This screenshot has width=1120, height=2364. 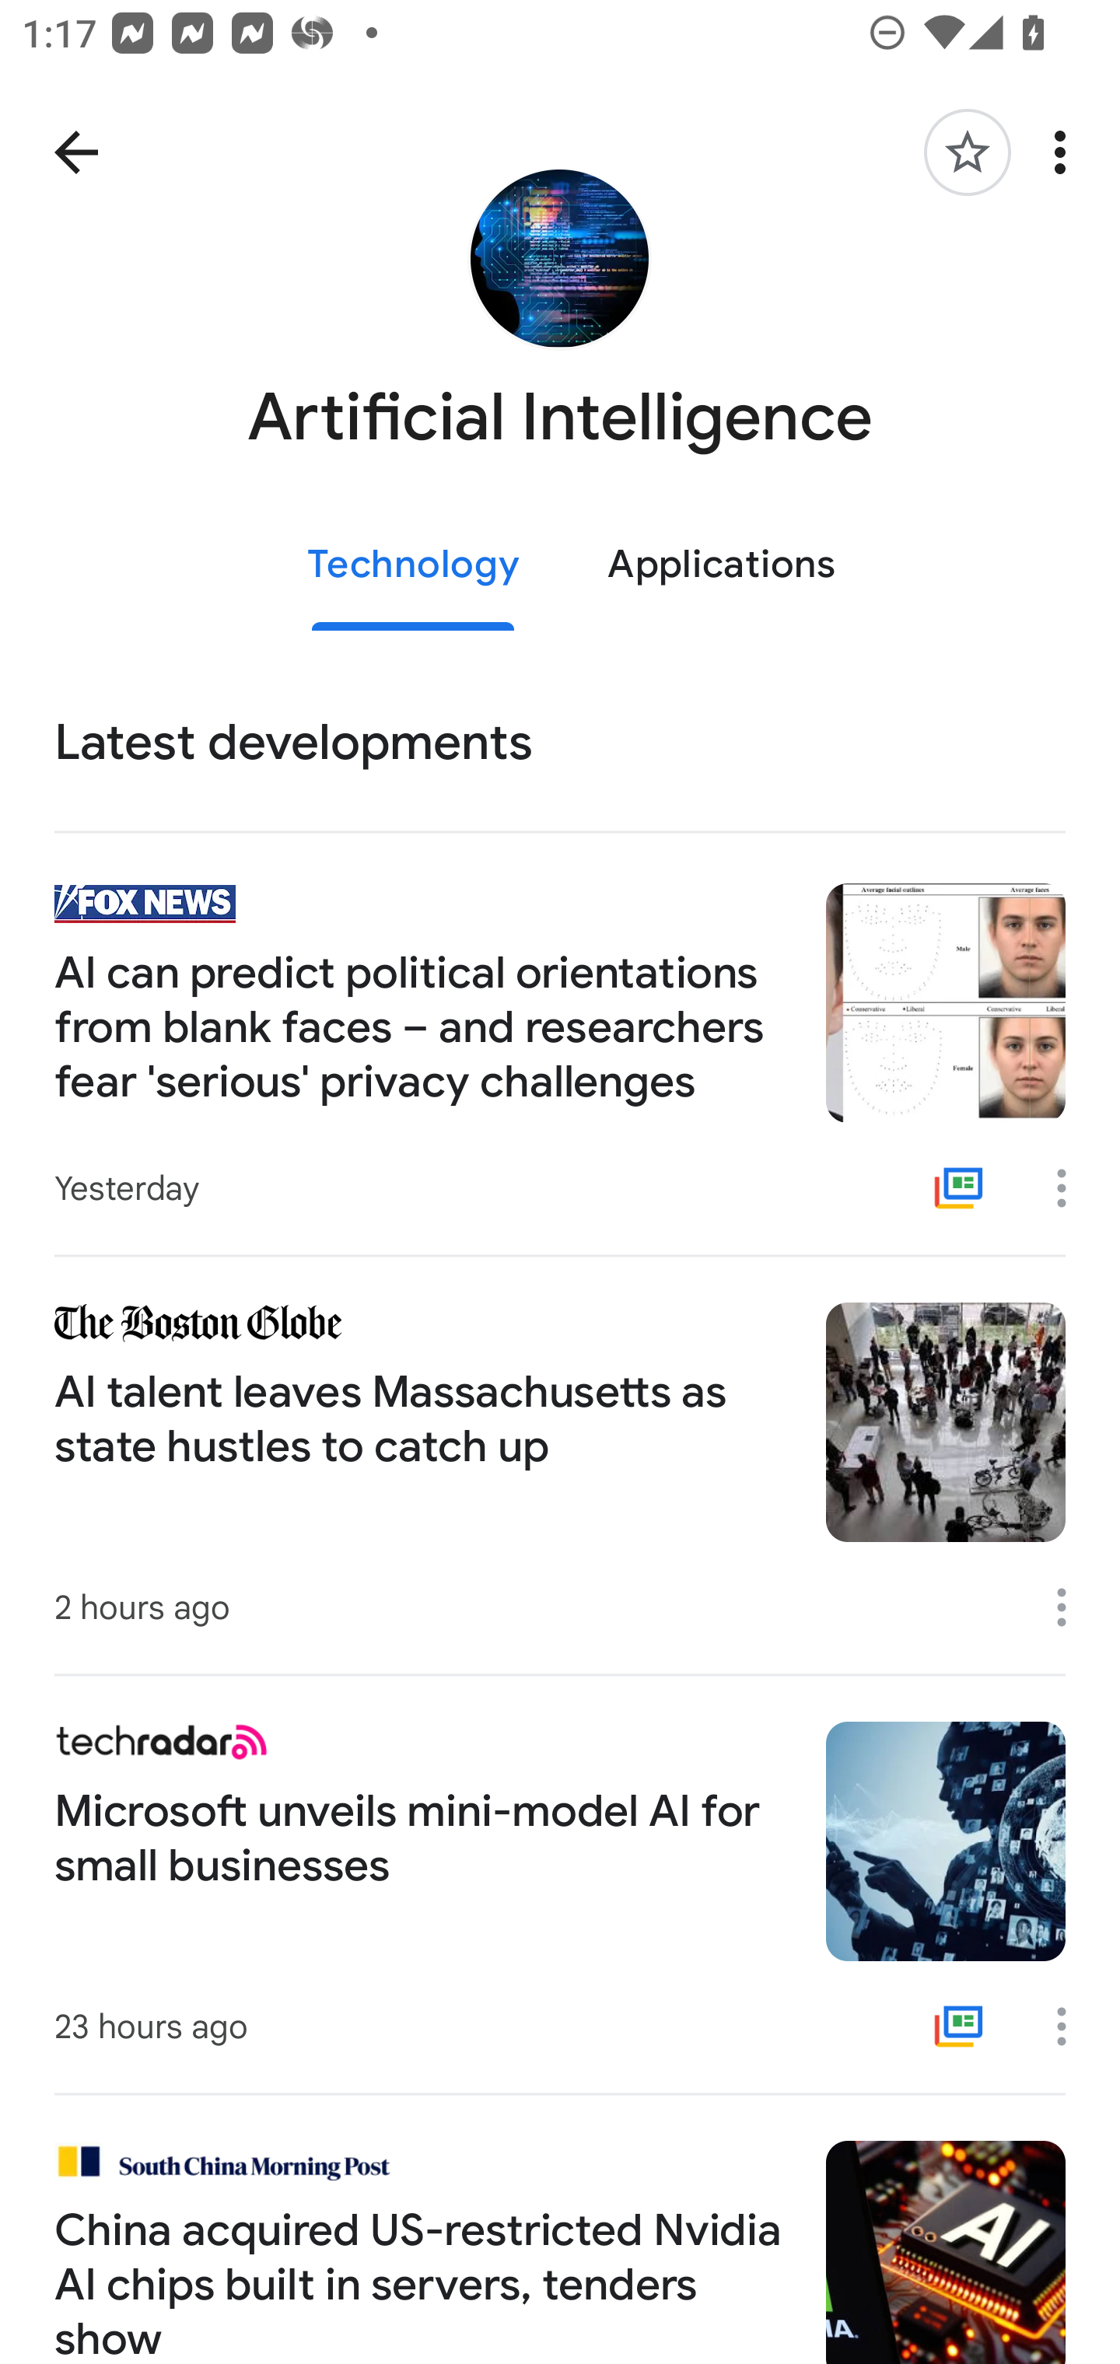 I want to click on Navigate up, so click(x=76, y=152).